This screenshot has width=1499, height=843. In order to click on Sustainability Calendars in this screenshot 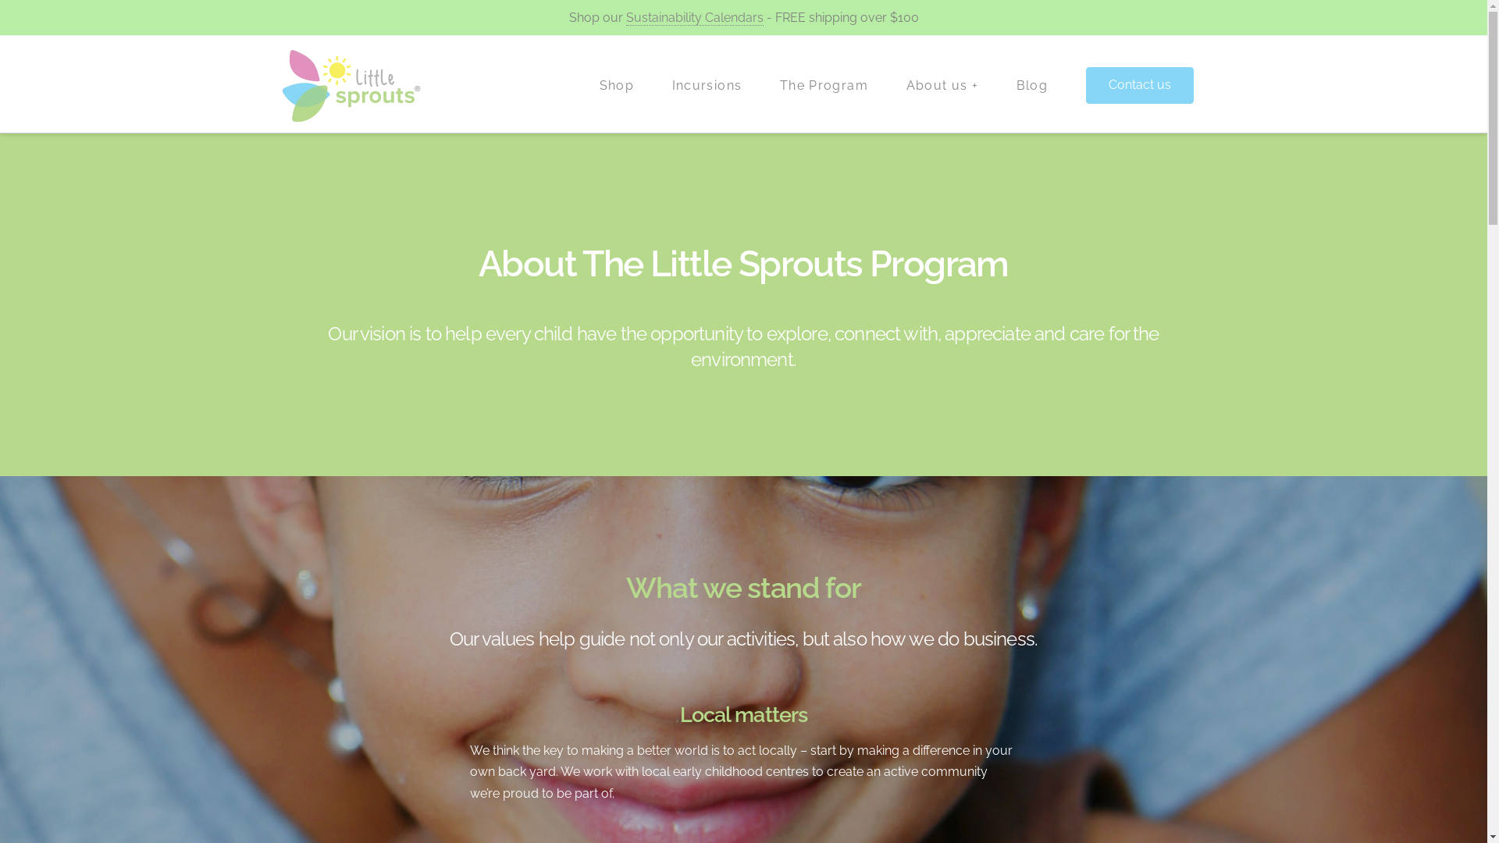, I will do `click(695, 18)`.